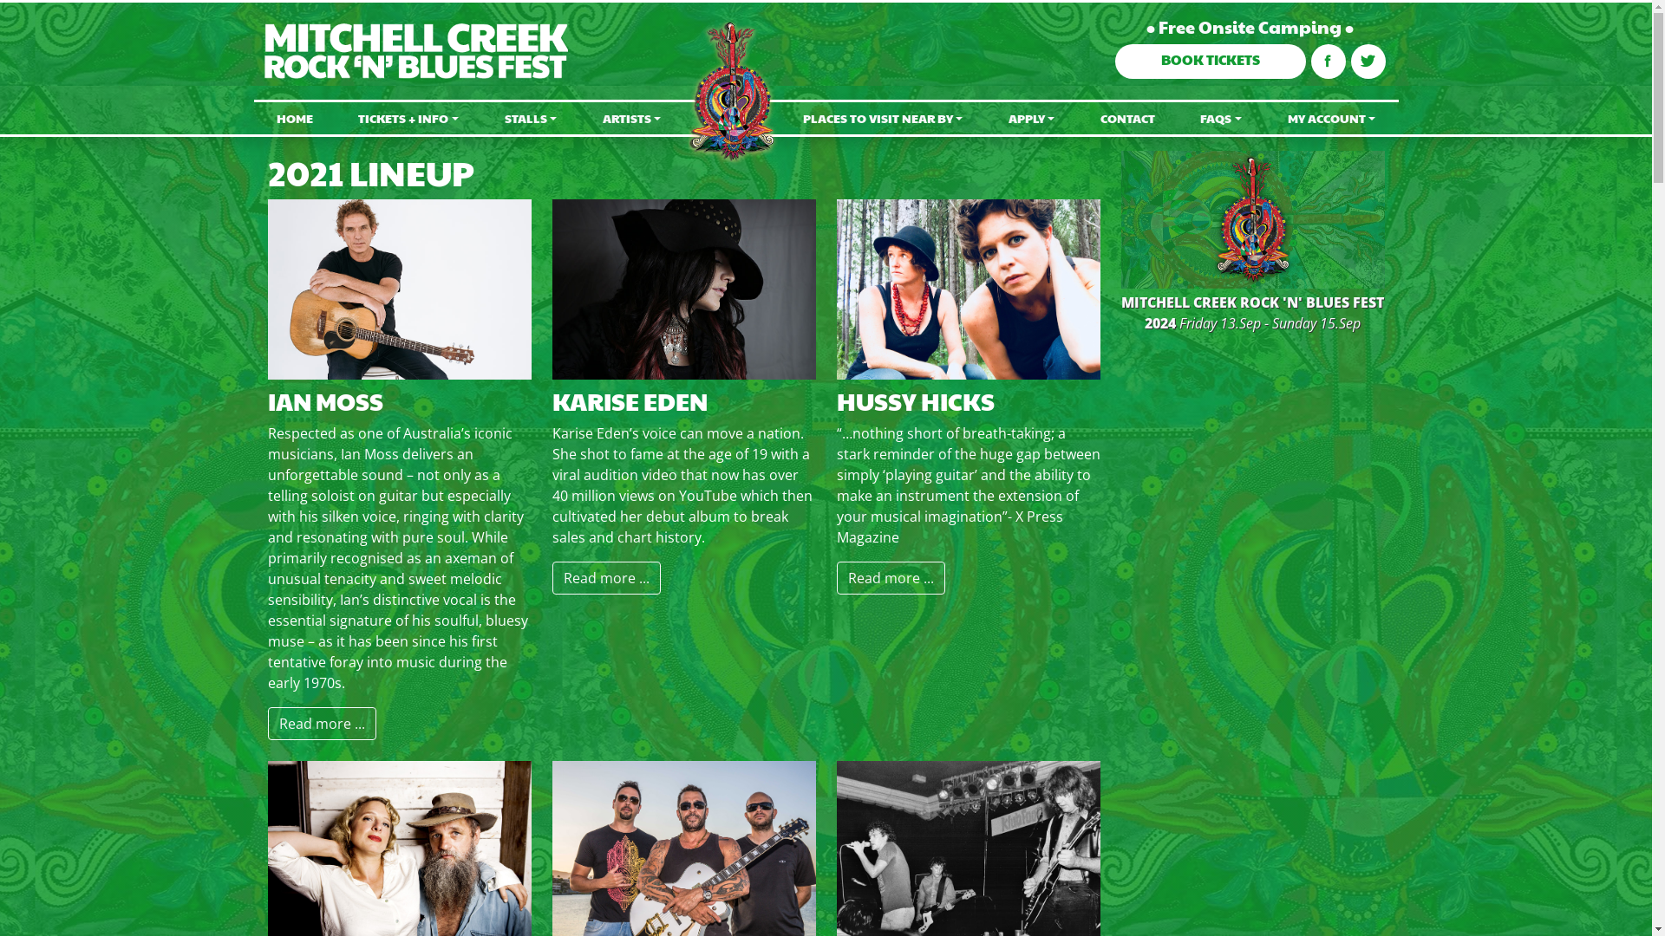  Describe the element at coordinates (531, 118) in the screenshot. I see `STALLS` at that location.